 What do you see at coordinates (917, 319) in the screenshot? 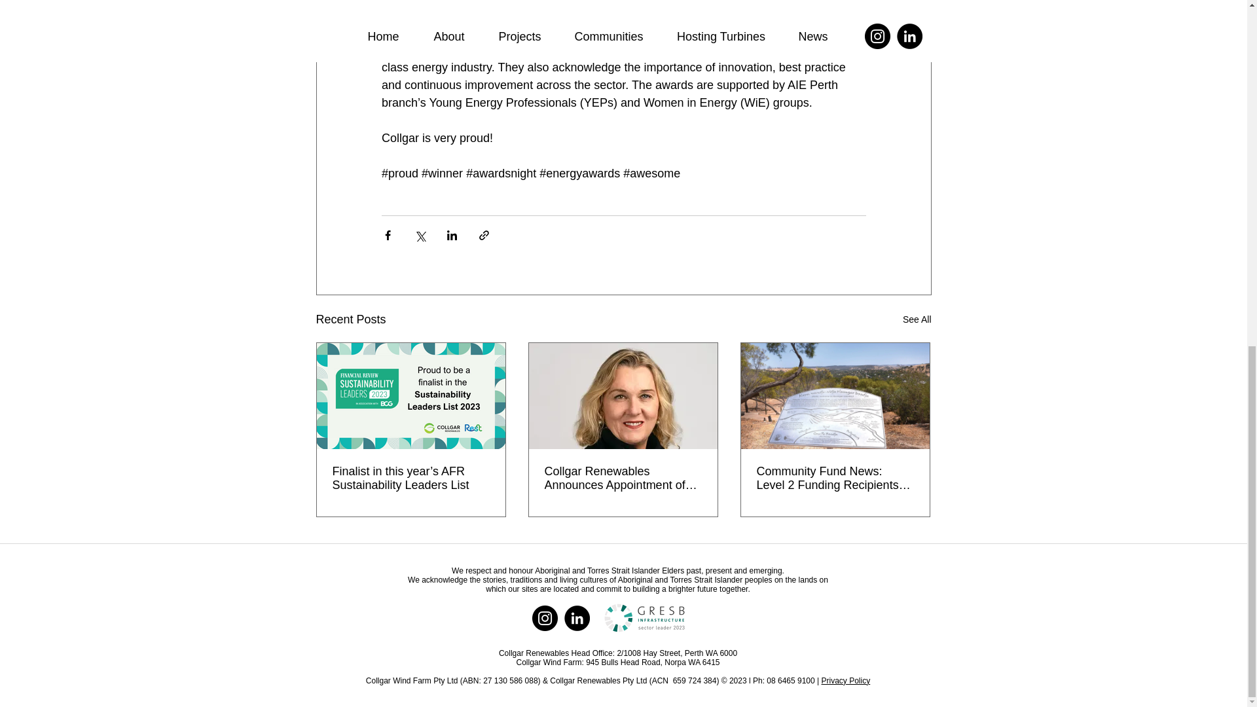
I see `See All` at bounding box center [917, 319].